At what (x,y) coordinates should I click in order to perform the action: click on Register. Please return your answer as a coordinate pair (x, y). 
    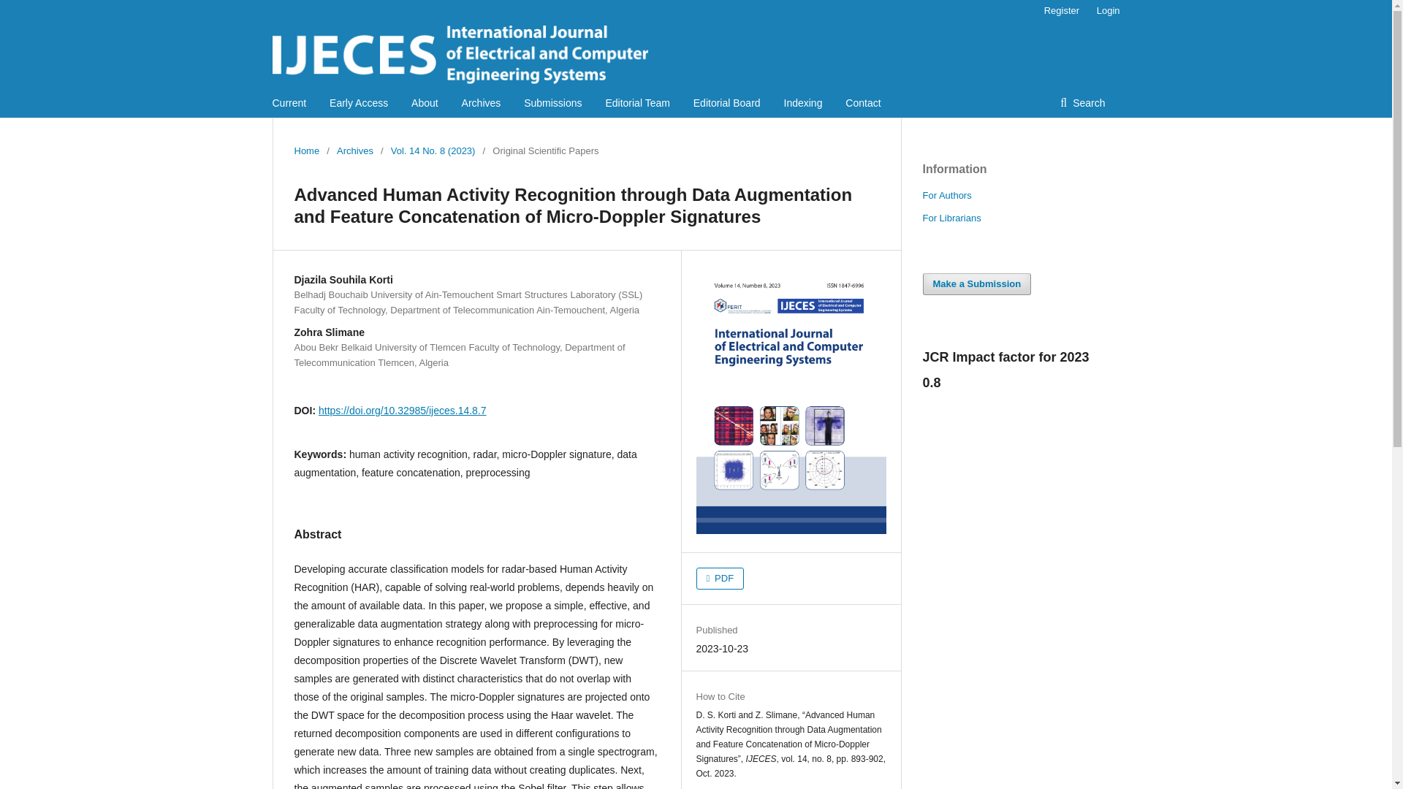
    Looking at the image, I should click on (1061, 11).